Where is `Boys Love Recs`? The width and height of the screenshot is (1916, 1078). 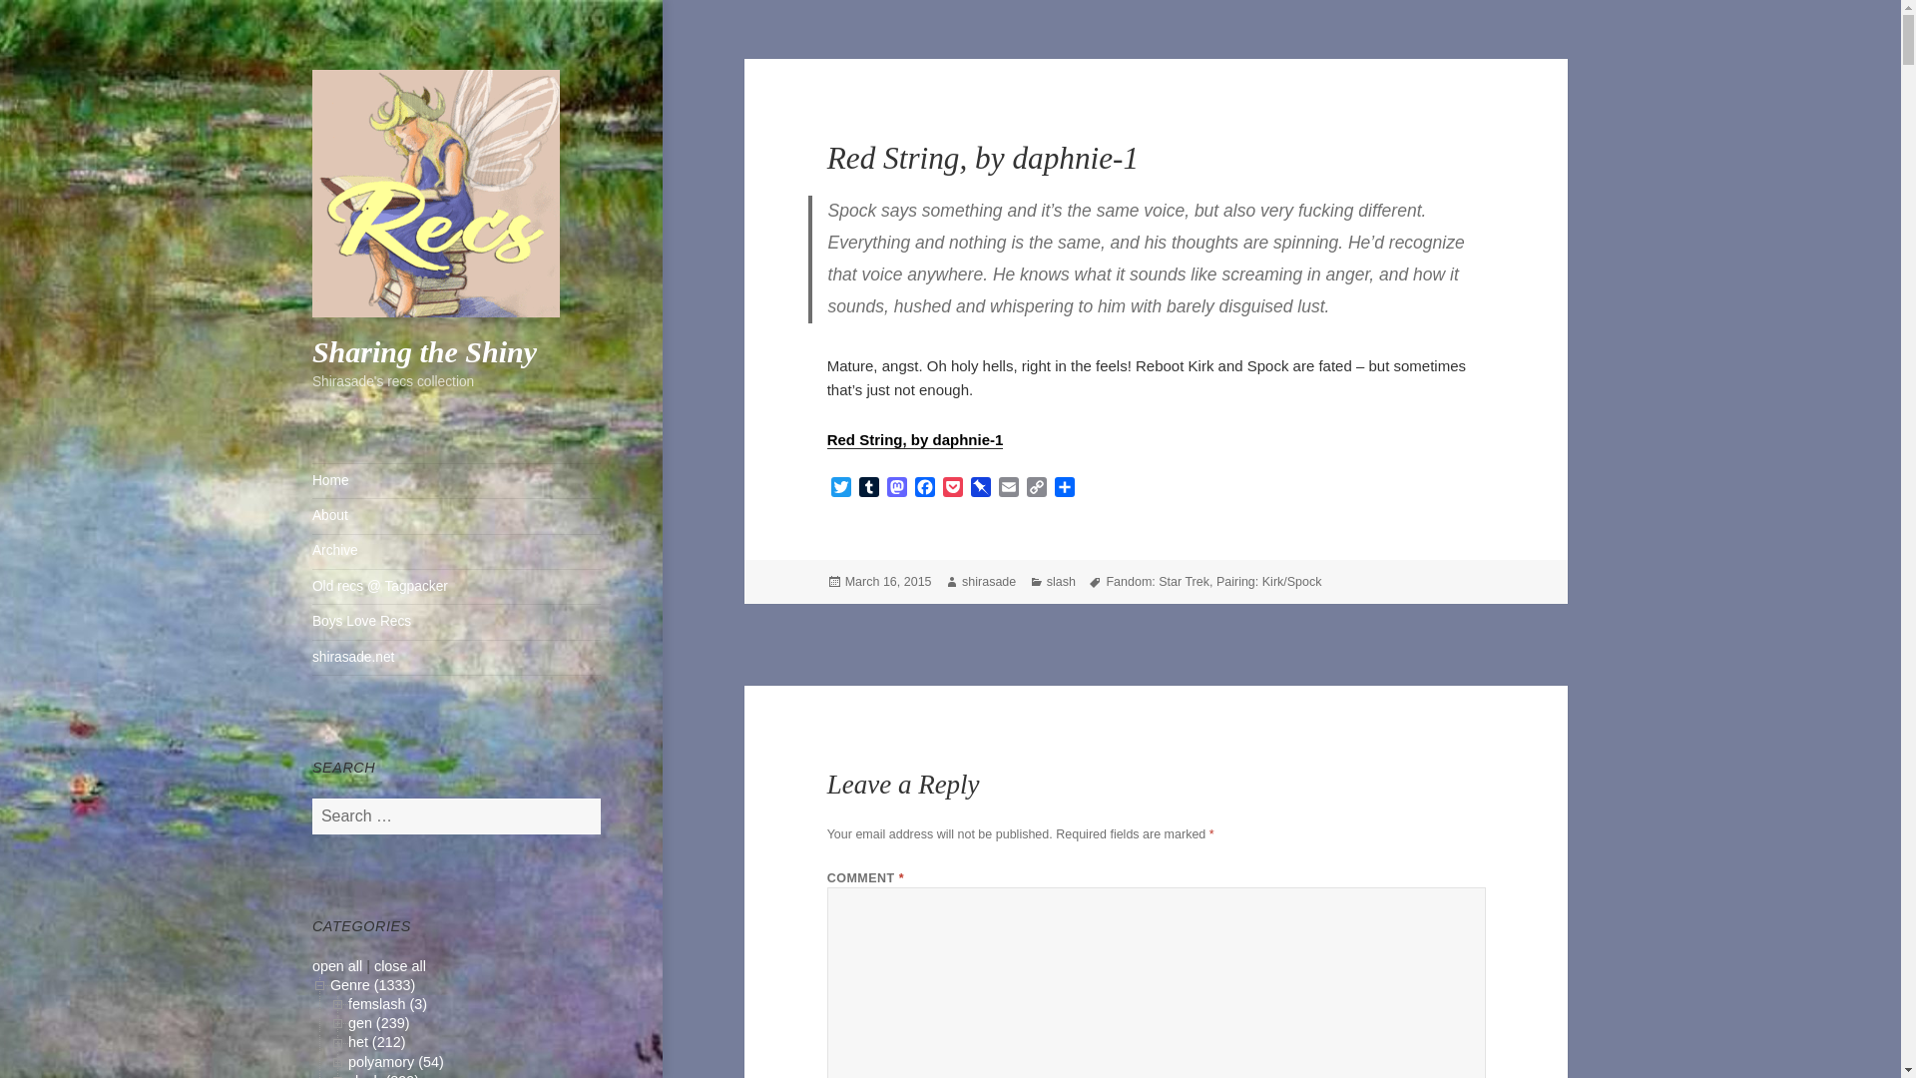
Boys Love Recs is located at coordinates (456, 621).